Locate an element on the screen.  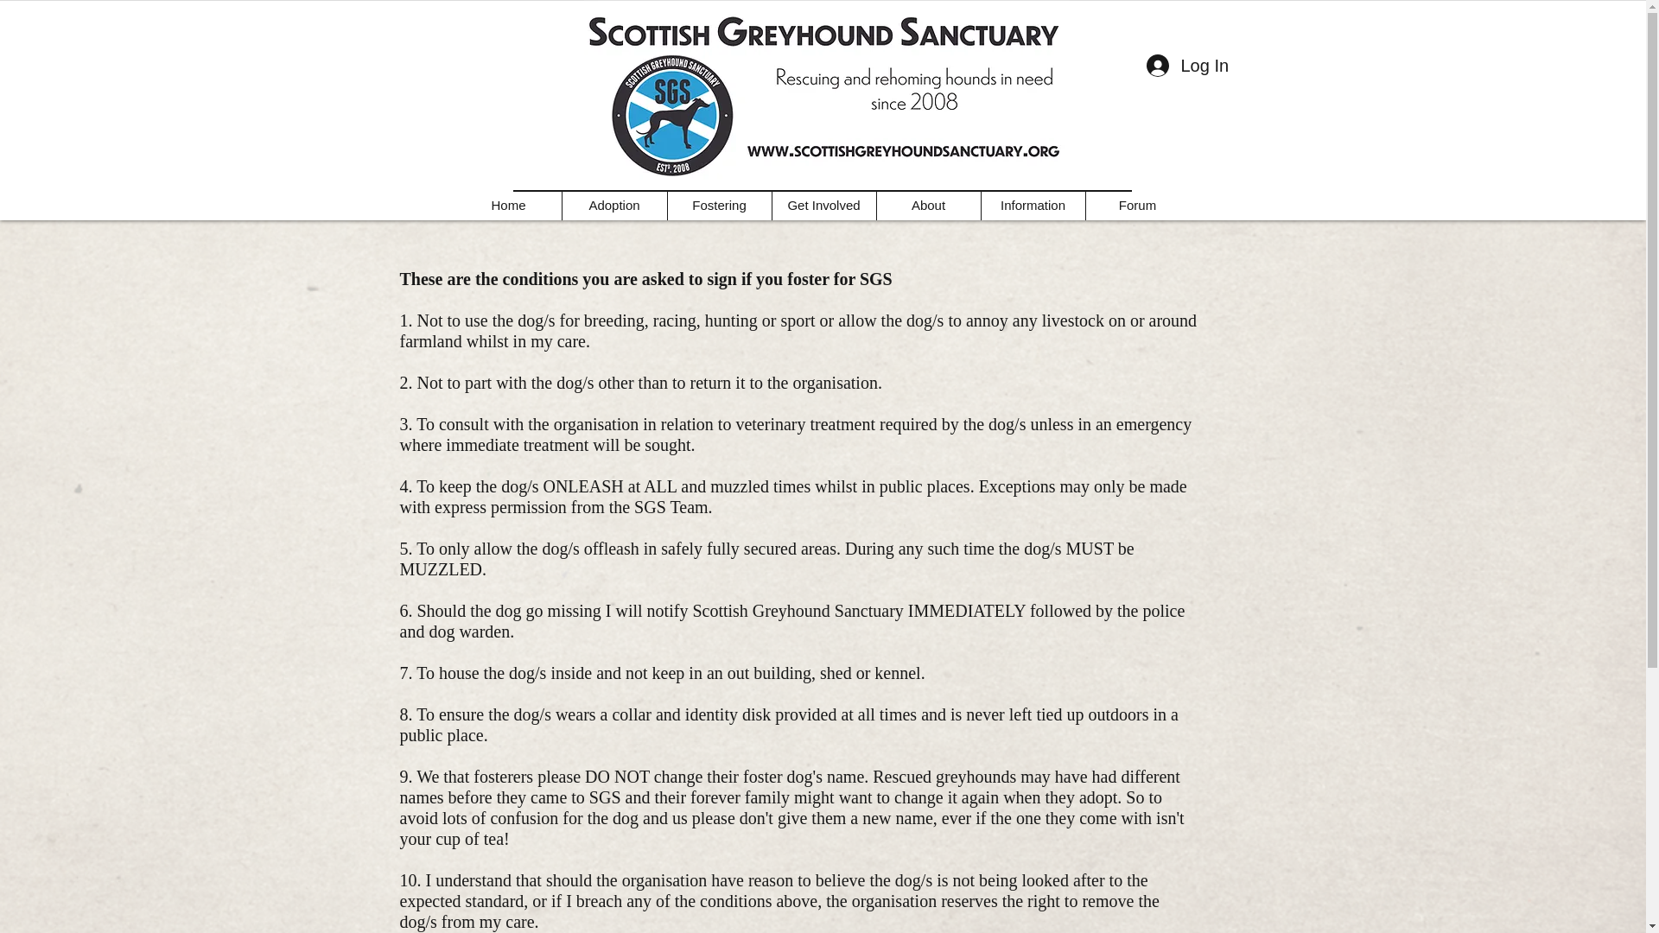
Forum is located at coordinates (1137, 205).